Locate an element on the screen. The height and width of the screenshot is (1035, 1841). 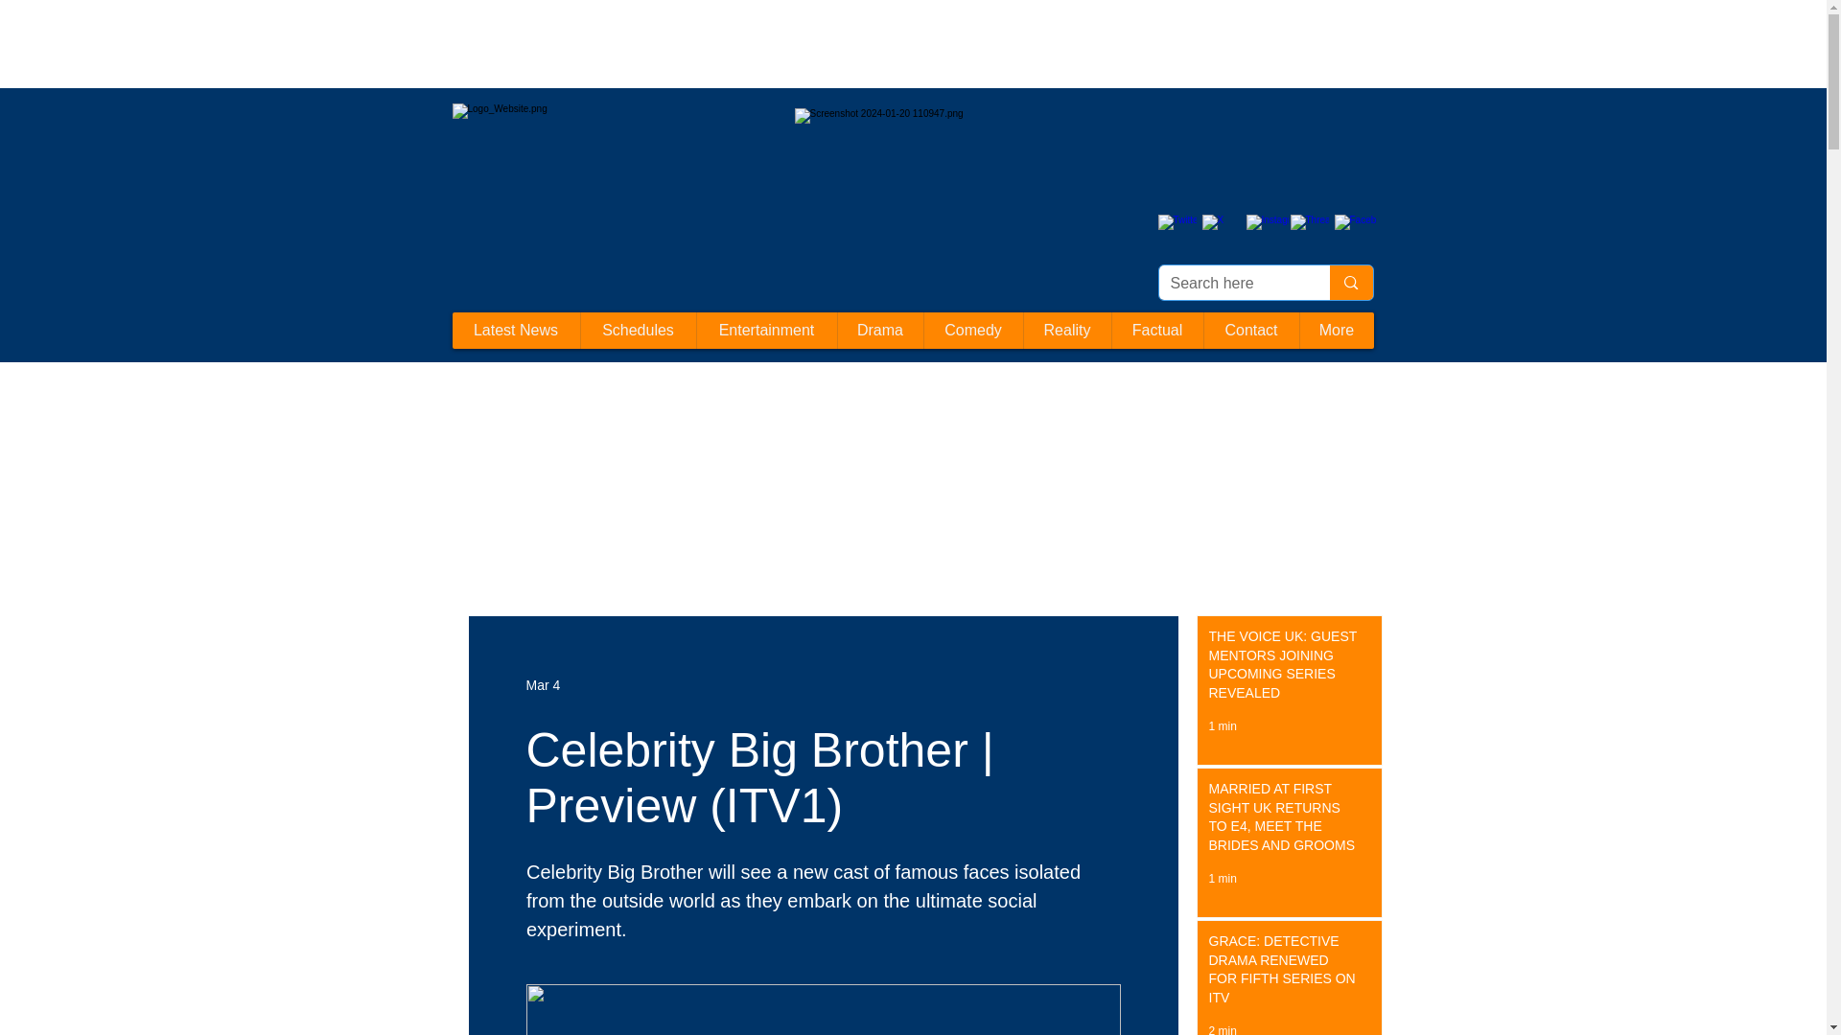
GRACE: DETECTIVE DRAMA RENEWED FOR FIFTH SERIES ON ITV is located at coordinates (1283, 974).